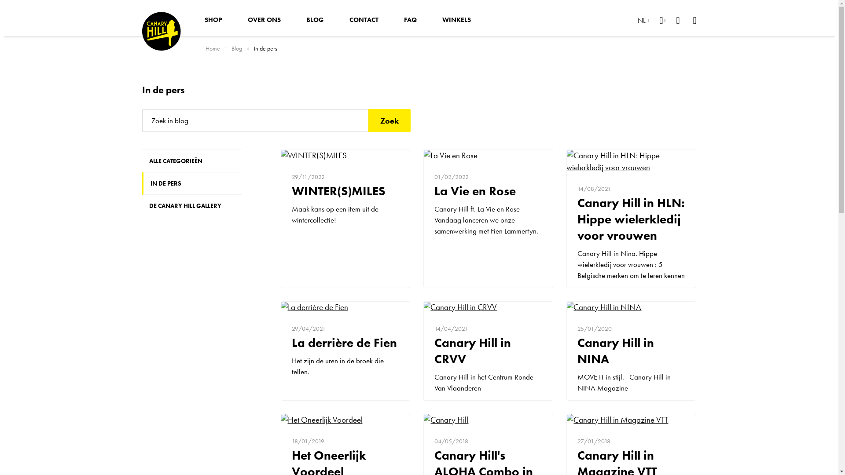 This screenshot has height=475, width=845. Describe the element at coordinates (213, 20) in the screenshot. I see `SHOP` at that location.